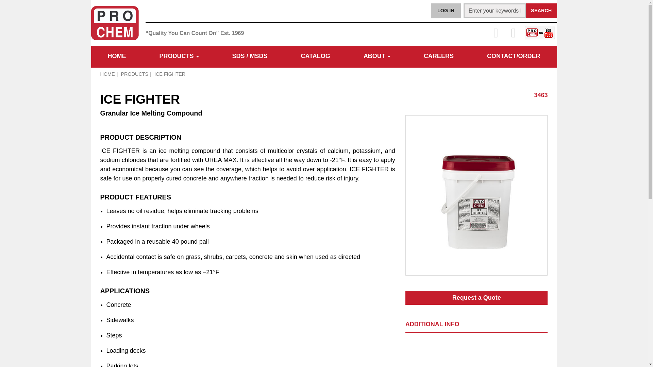 The image size is (653, 367). Describe the element at coordinates (179, 57) in the screenshot. I see `PRODUCTS` at that location.